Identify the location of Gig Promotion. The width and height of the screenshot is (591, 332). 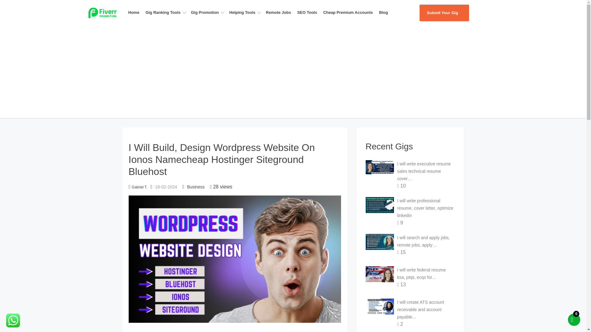
(209, 12).